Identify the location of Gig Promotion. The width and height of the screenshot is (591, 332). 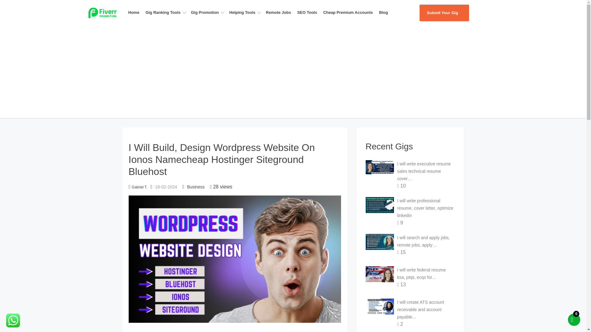
(209, 12).